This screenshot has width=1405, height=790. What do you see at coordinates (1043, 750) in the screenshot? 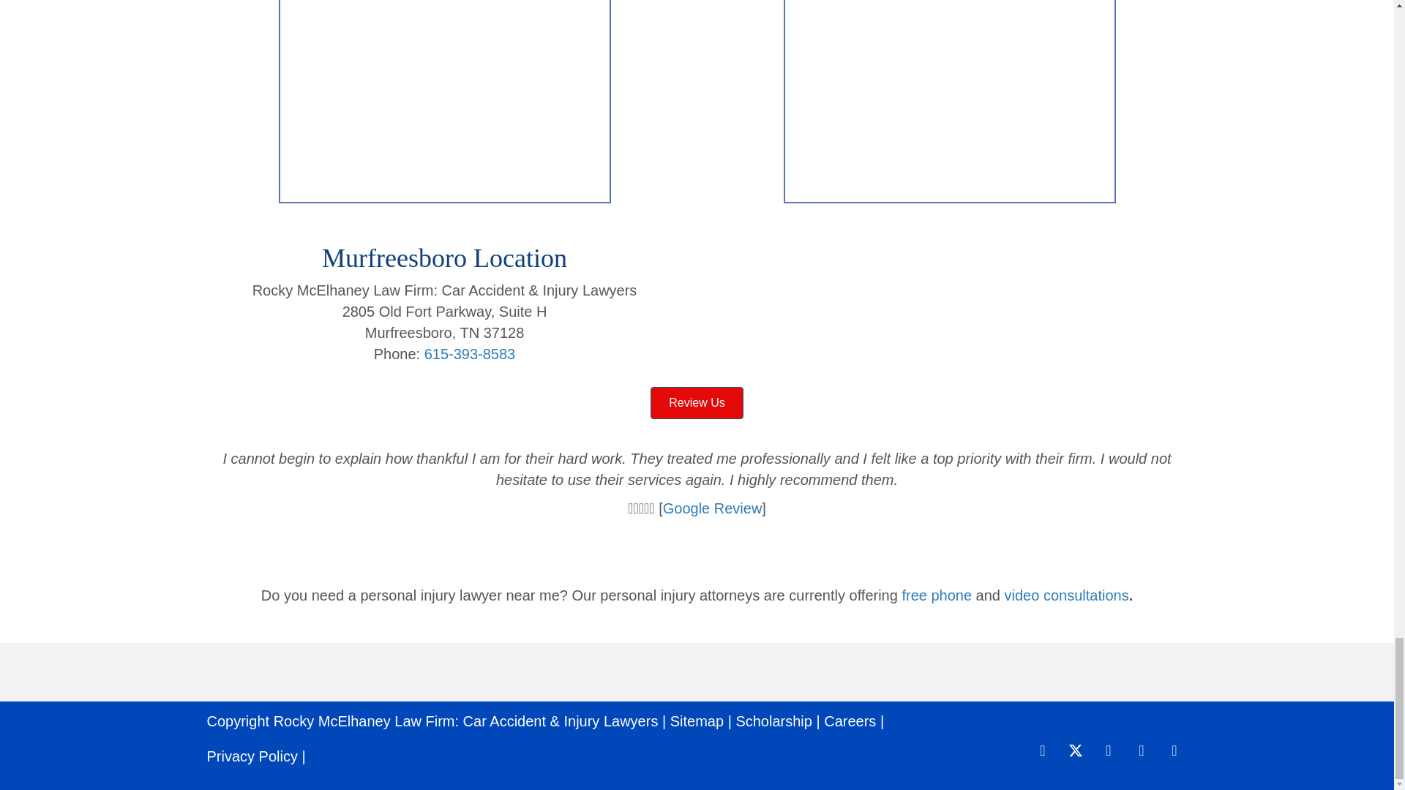
I see `Facebook` at bounding box center [1043, 750].